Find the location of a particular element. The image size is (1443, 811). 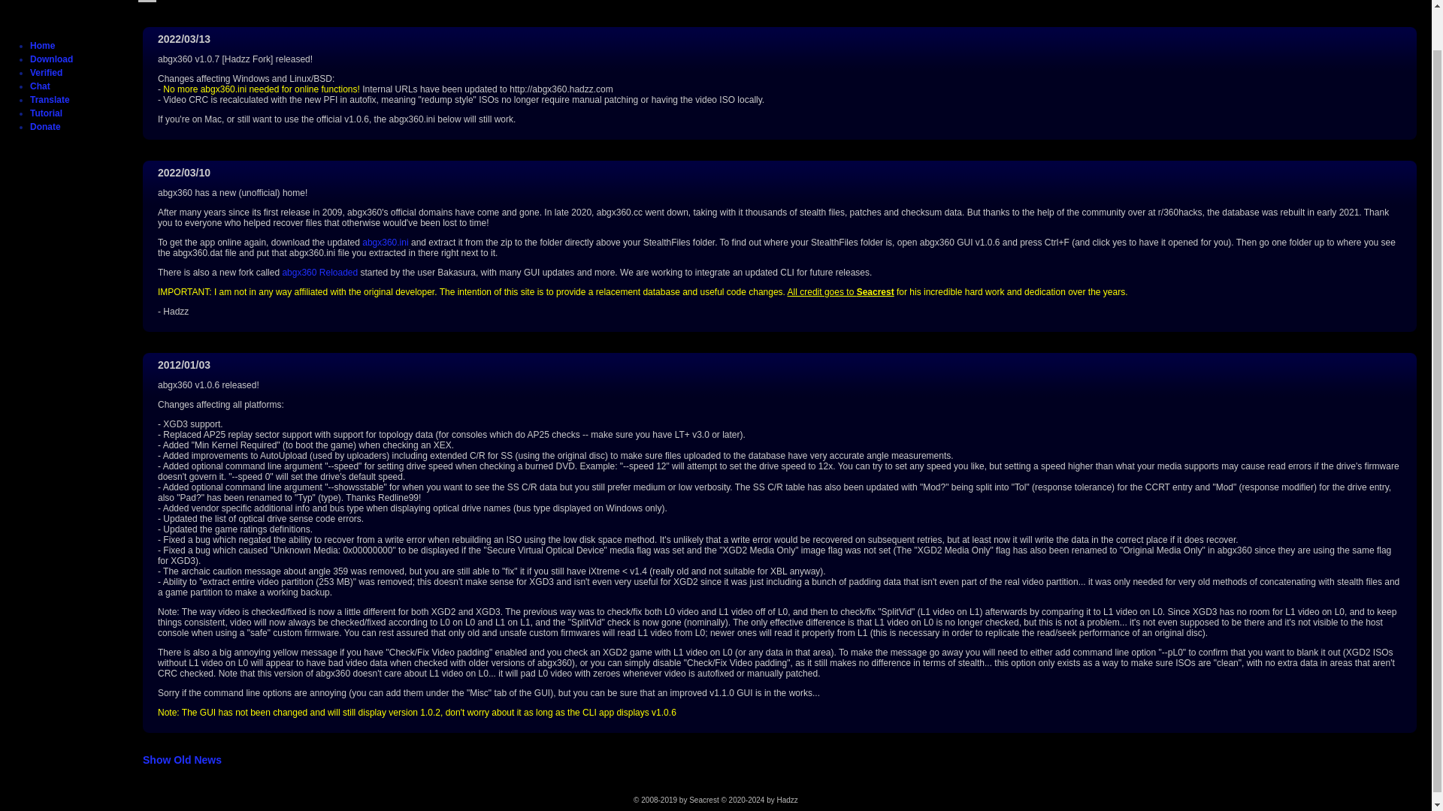

Translate is located at coordinates (50, 100).